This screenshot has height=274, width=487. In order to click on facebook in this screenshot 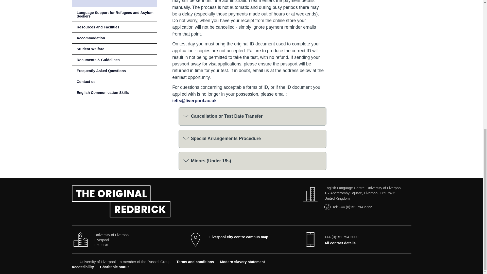, I will do `click(375, 261)`.